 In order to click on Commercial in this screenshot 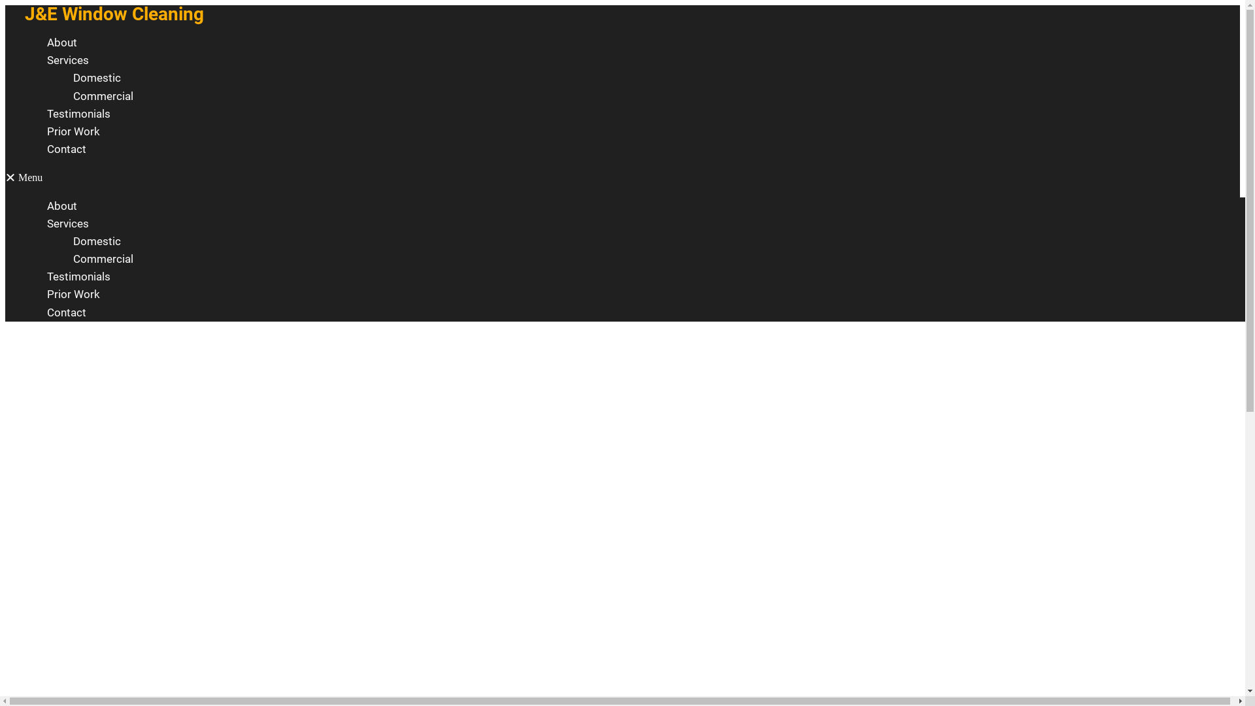, I will do `click(103, 96)`.